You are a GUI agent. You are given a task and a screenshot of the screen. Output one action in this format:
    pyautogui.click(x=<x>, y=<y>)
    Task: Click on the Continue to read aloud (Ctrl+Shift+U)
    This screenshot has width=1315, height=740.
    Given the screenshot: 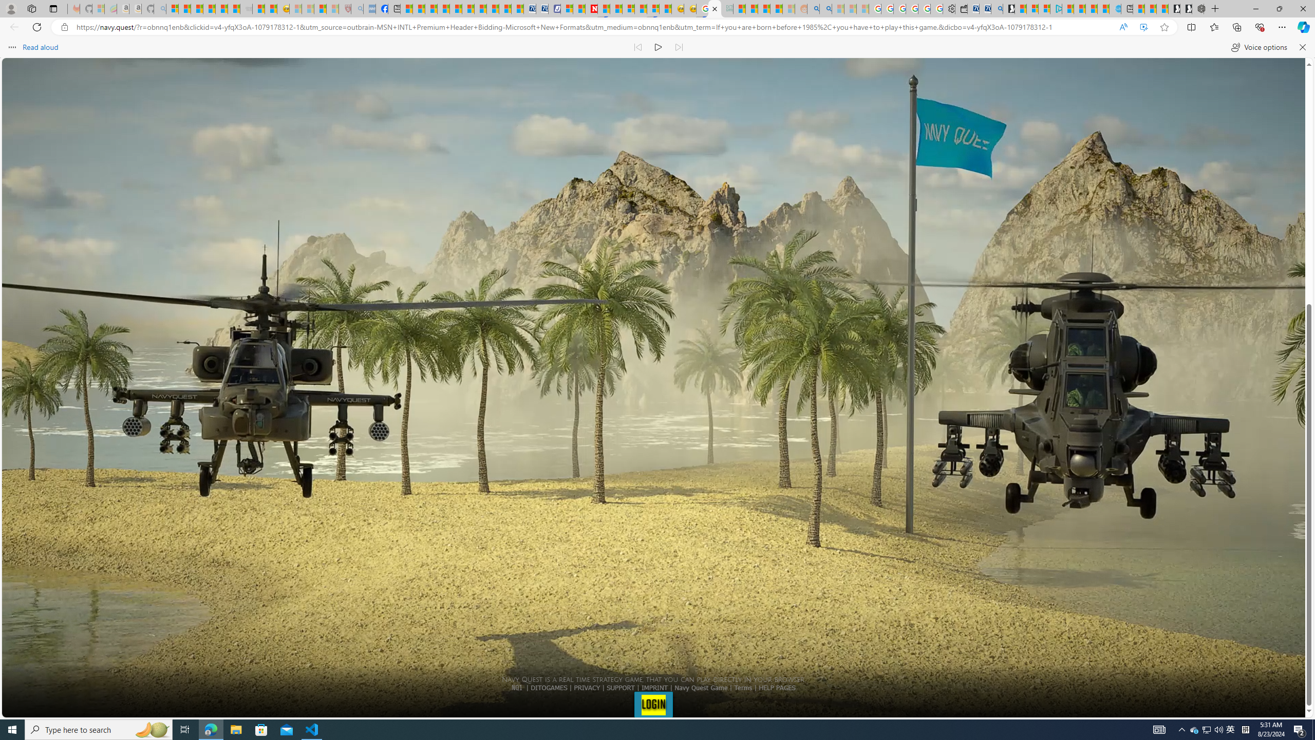 What is the action you would take?
    pyautogui.click(x=659, y=47)
    